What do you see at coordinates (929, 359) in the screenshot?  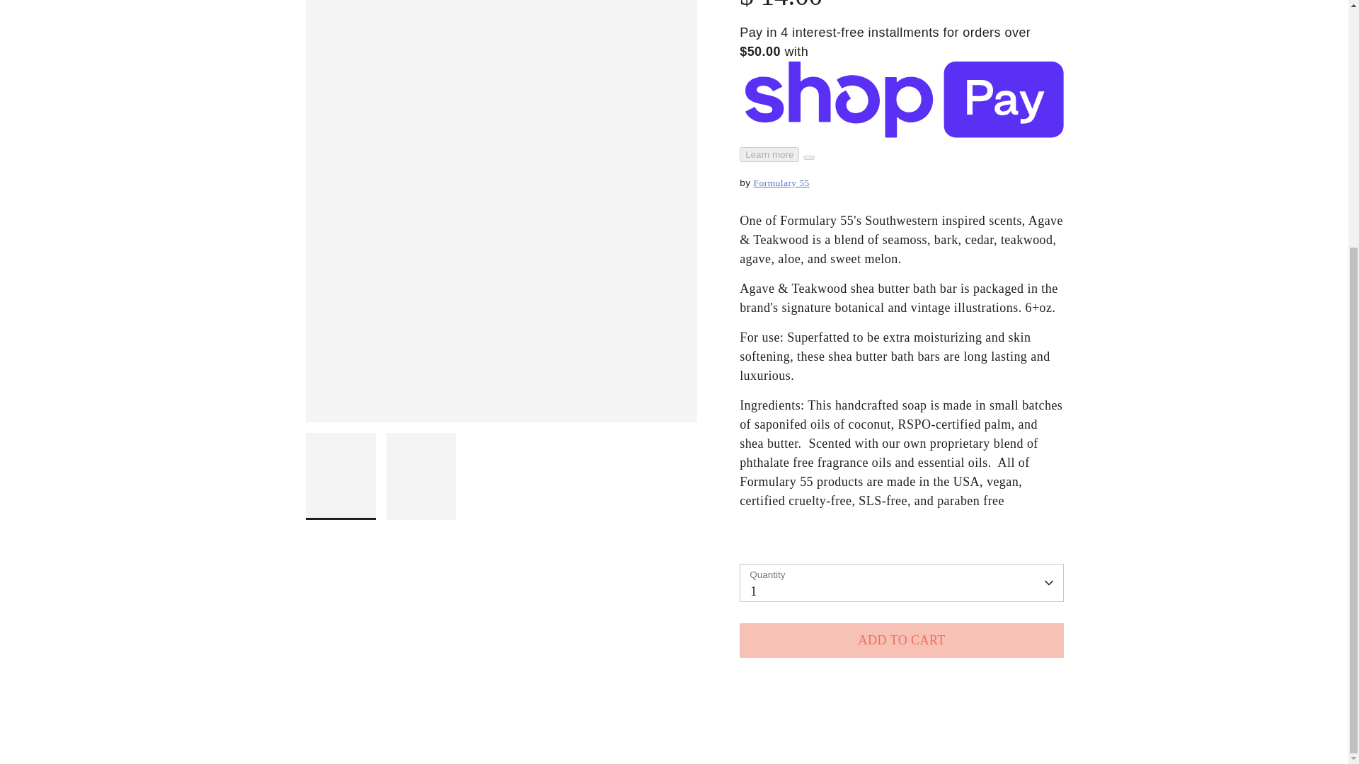 I see `Diners Club` at bounding box center [929, 359].